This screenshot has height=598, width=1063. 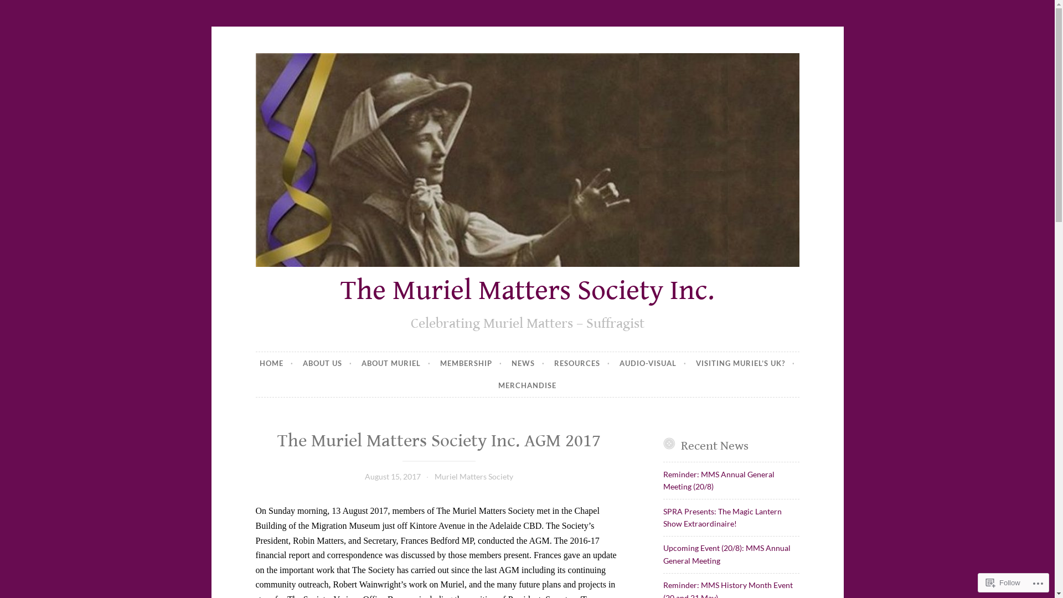 What do you see at coordinates (393, 476) in the screenshot?
I see `August 15, 2017` at bounding box center [393, 476].